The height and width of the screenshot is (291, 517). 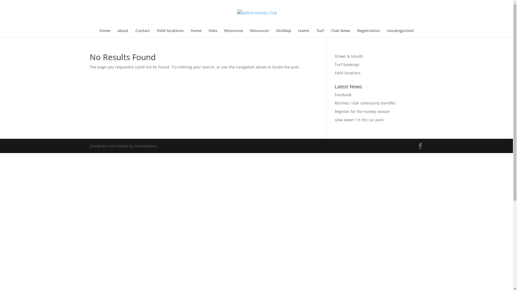 What do you see at coordinates (196, 33) in the screenshot?
I see `Home` at bounding box center [196, 33].